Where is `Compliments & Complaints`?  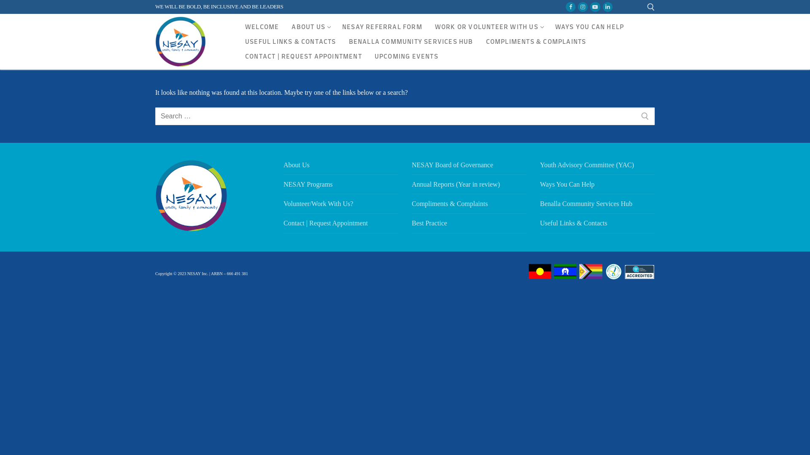 Compliments & Complaints is located at coordinates (469, 206).